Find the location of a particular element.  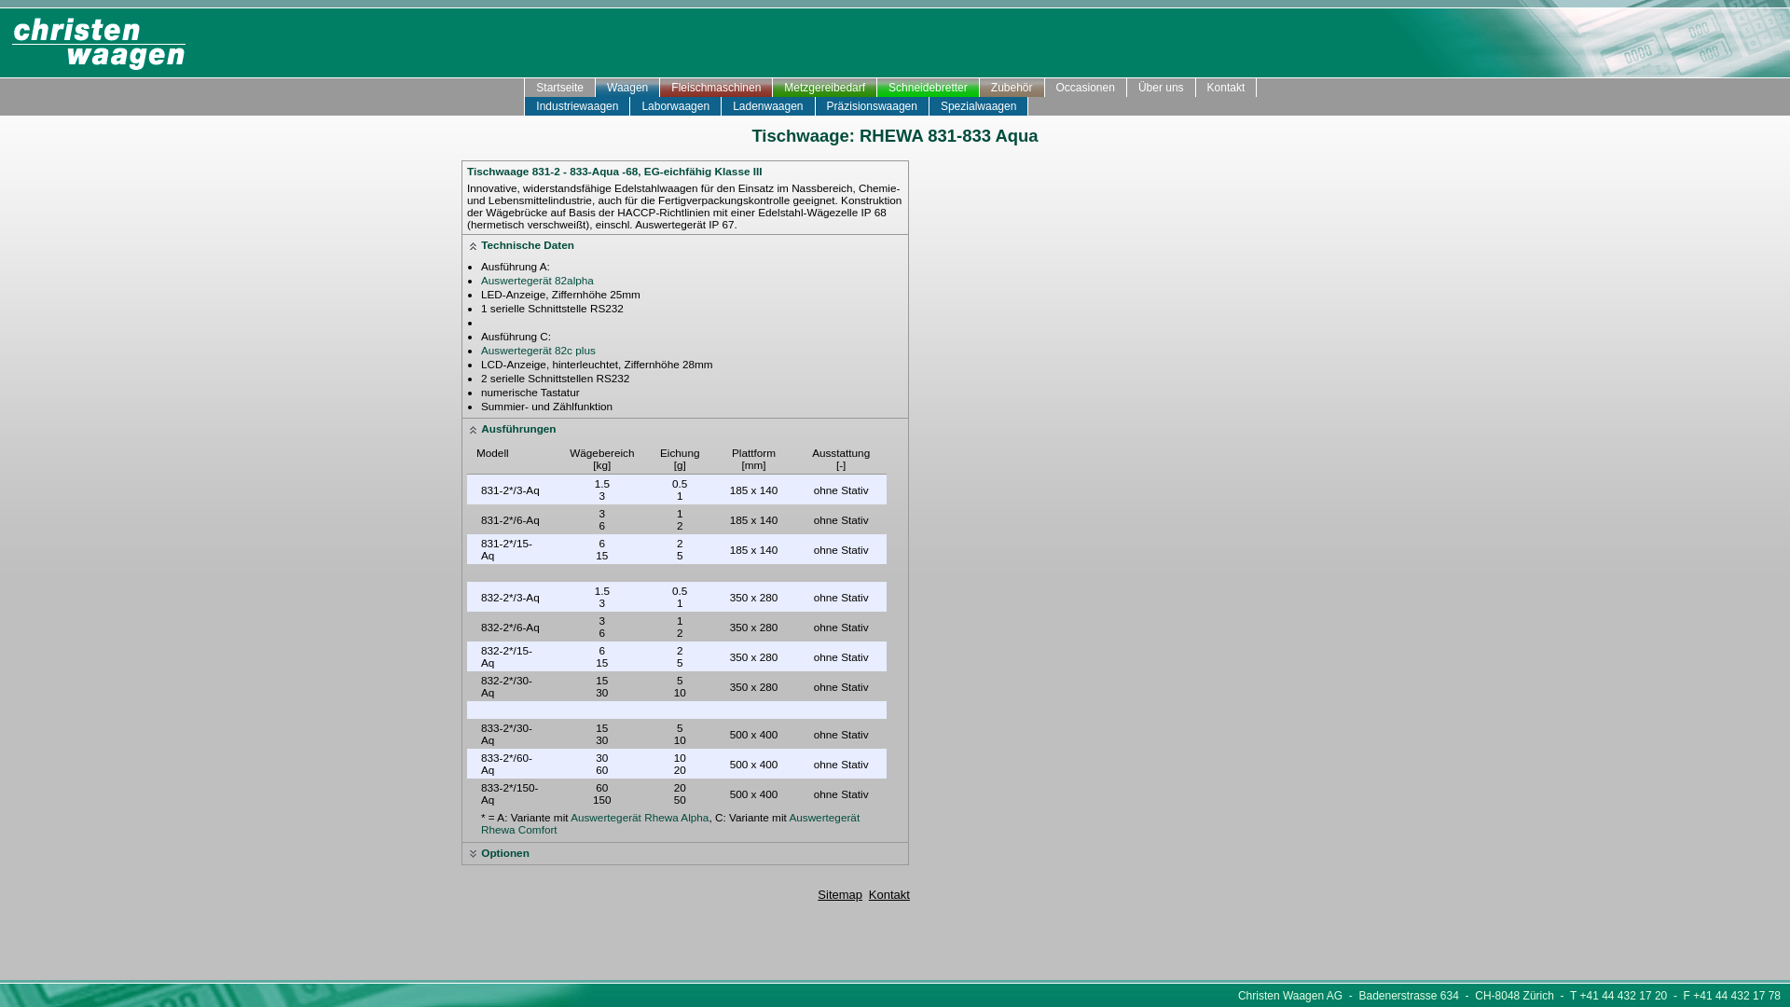

Industriewaagen is located at coordinates (578, 106).